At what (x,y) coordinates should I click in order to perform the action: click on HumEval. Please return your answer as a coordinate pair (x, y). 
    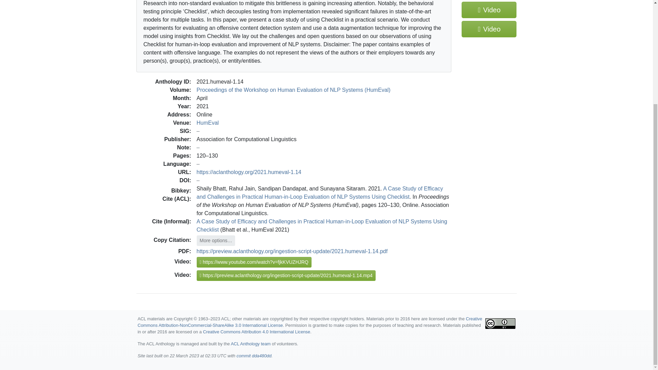
    Looking at the image, I should click on (208, 122).